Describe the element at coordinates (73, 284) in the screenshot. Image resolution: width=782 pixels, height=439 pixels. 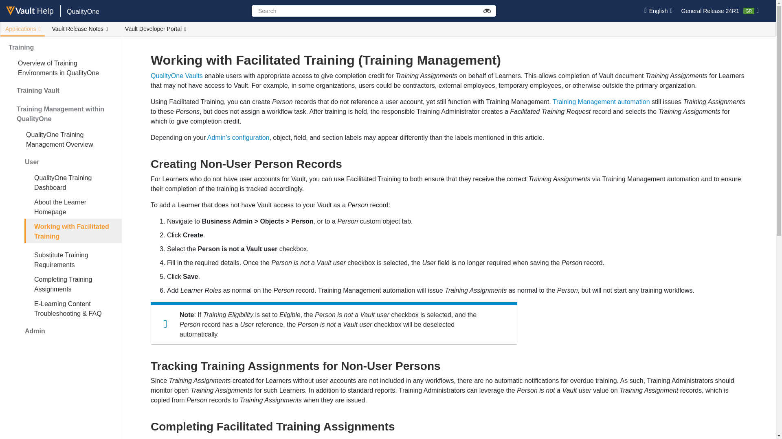
I see `Completing Training Assignments` at that location.